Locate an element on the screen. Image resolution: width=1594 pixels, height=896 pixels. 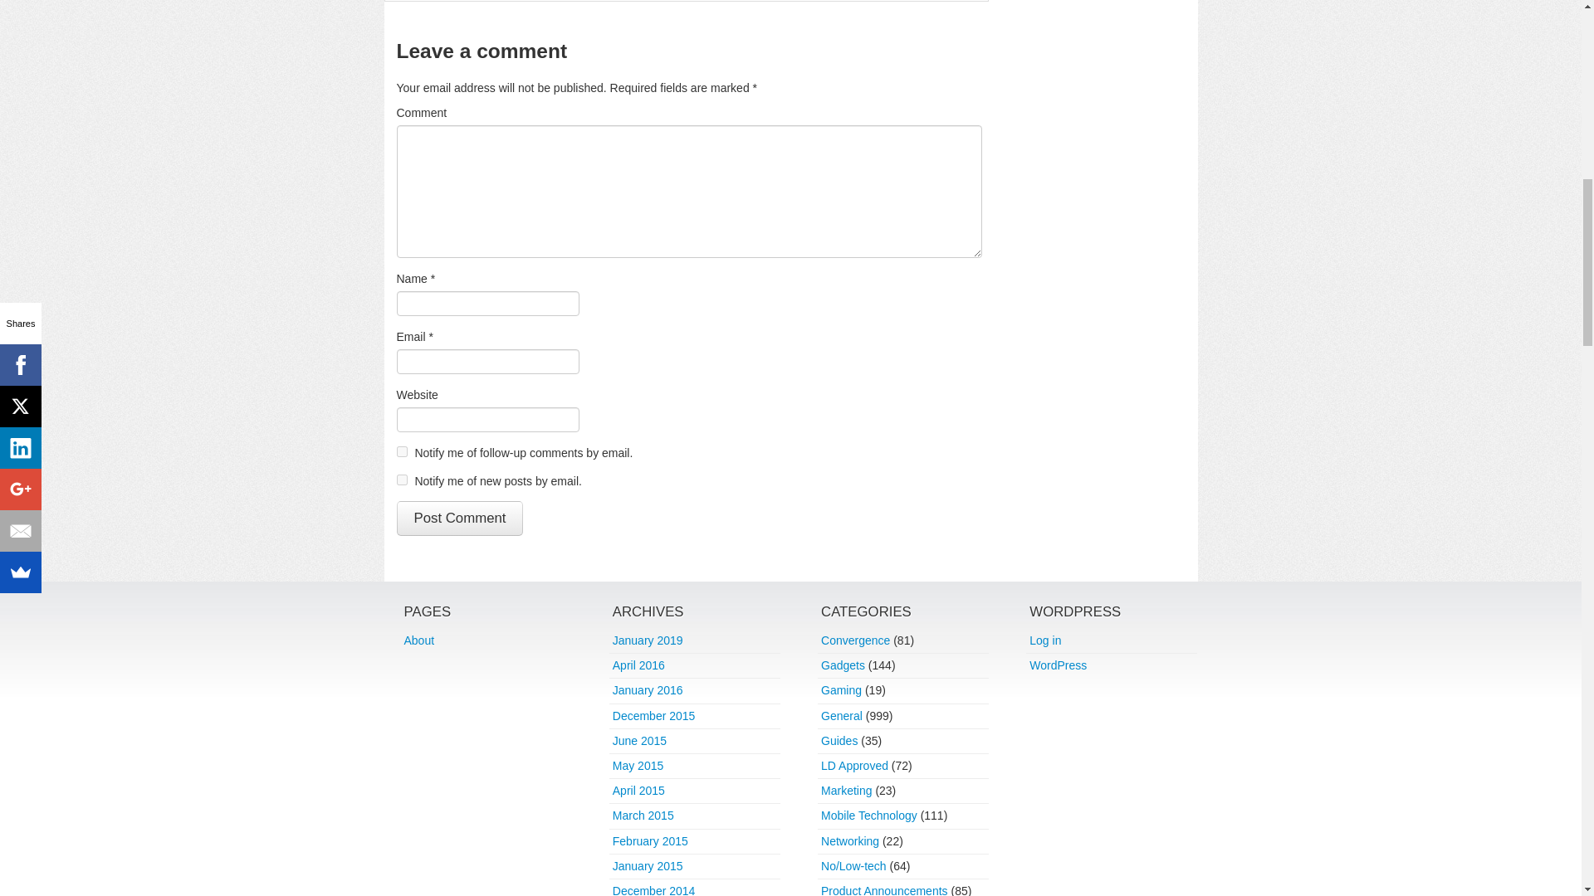
subscribe is located at coordinates (402, 480).